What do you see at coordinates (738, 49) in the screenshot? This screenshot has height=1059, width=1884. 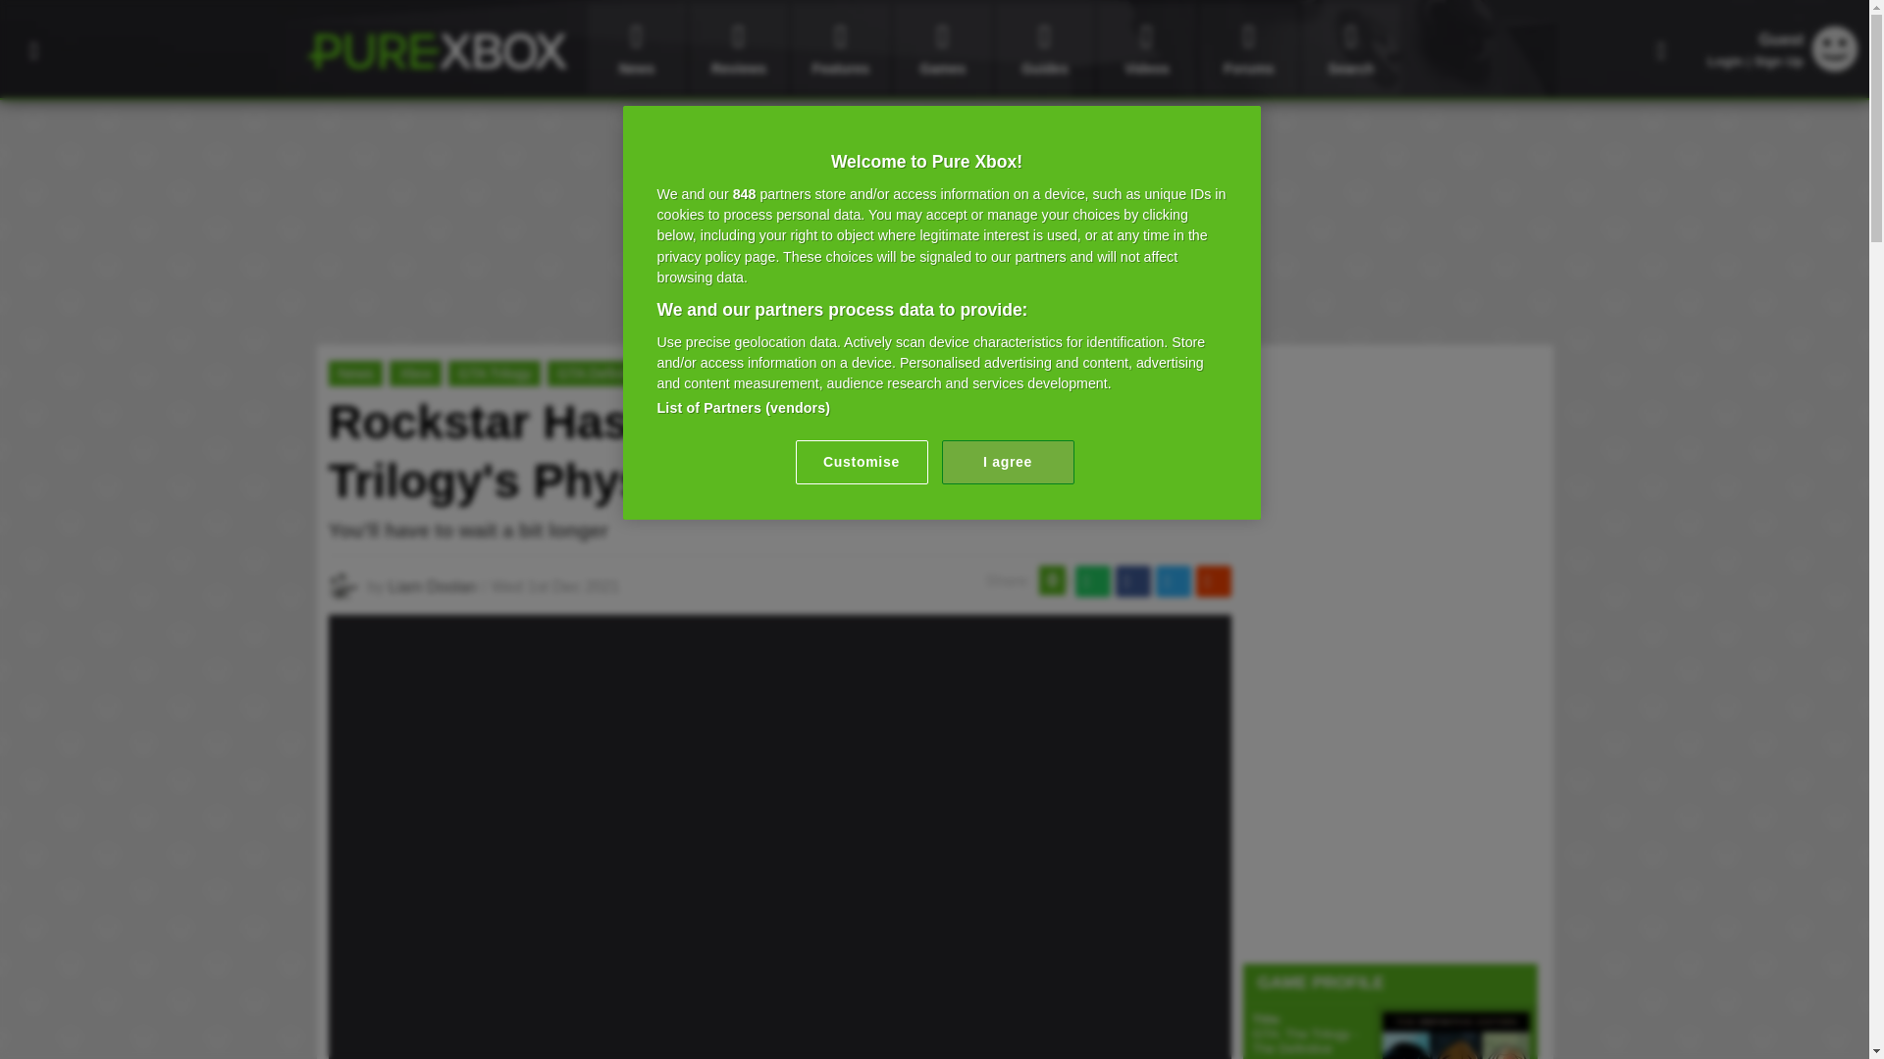 I see `Reviews` at bounding box center [738, 49].